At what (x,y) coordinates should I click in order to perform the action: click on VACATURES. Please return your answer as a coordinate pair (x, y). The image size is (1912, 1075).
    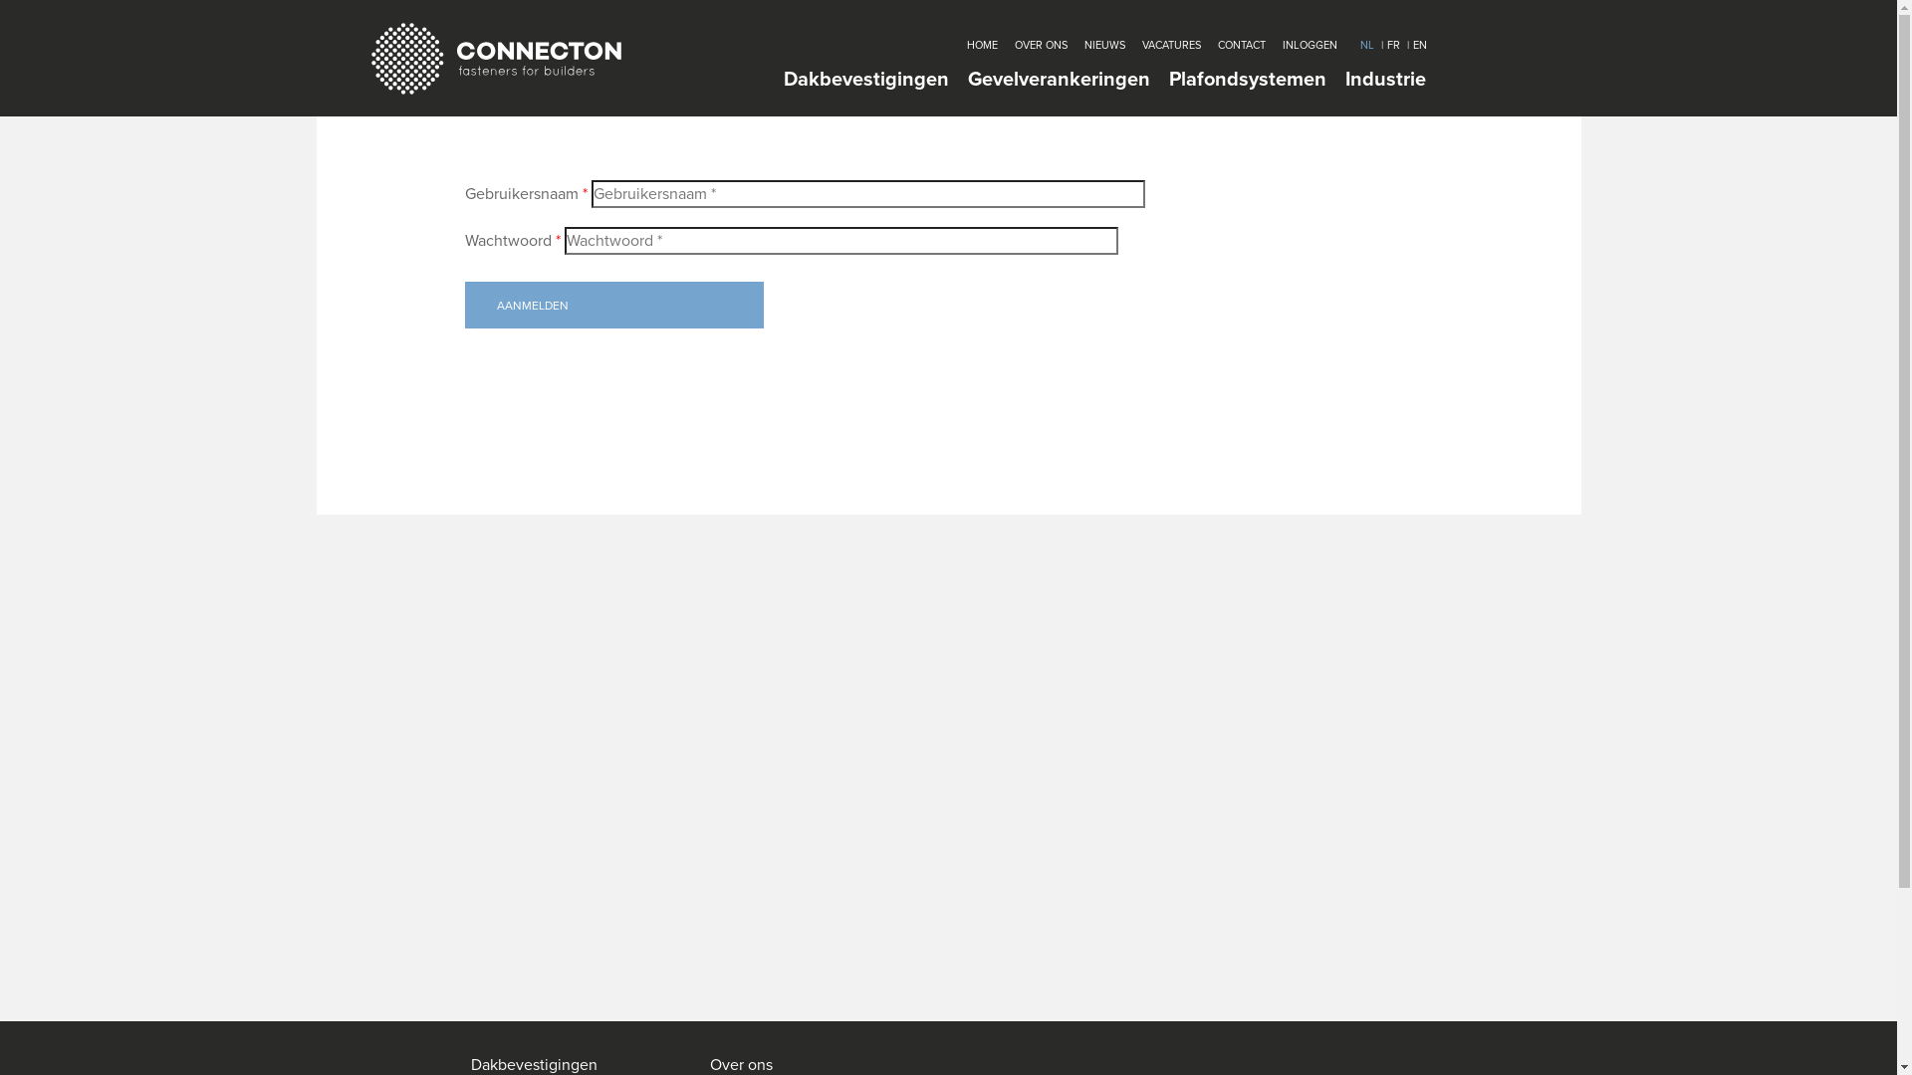
    Looking at the image, I should click on (1171, 45).